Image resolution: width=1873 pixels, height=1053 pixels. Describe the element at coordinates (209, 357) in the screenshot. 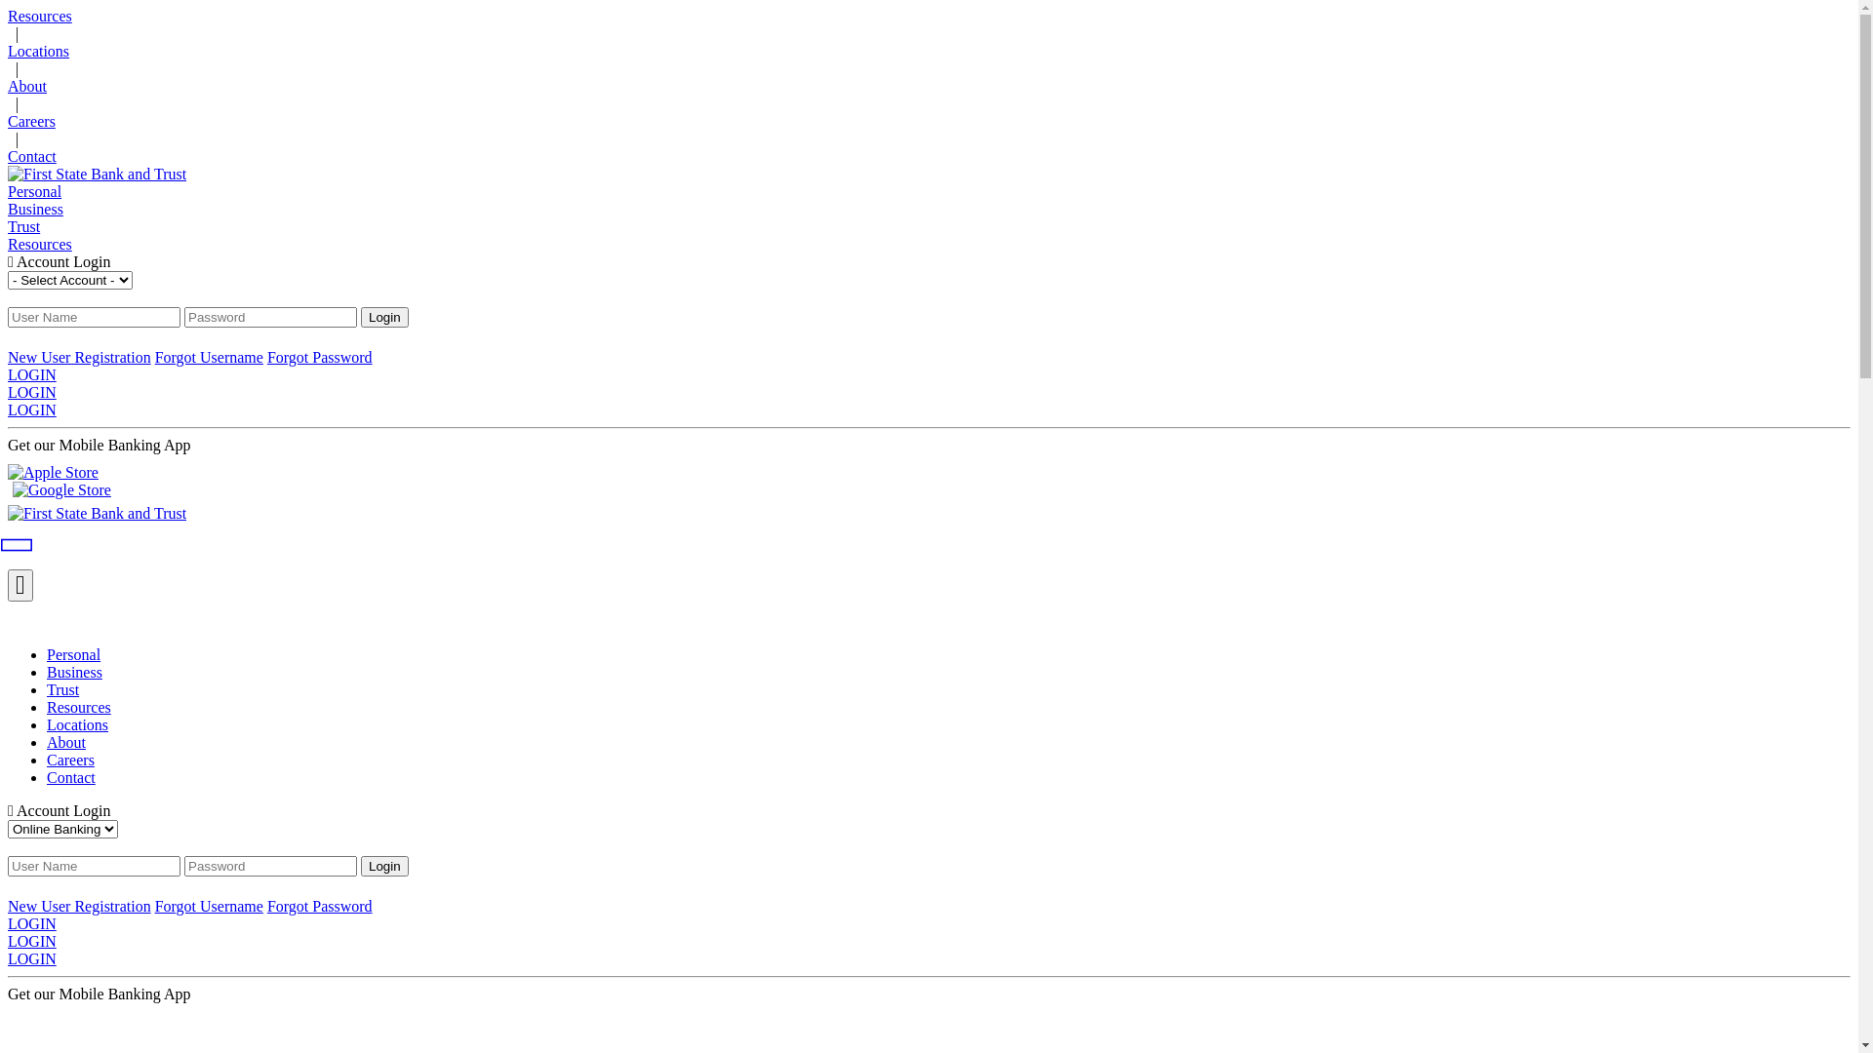

I see `Forgot Username` at that location.